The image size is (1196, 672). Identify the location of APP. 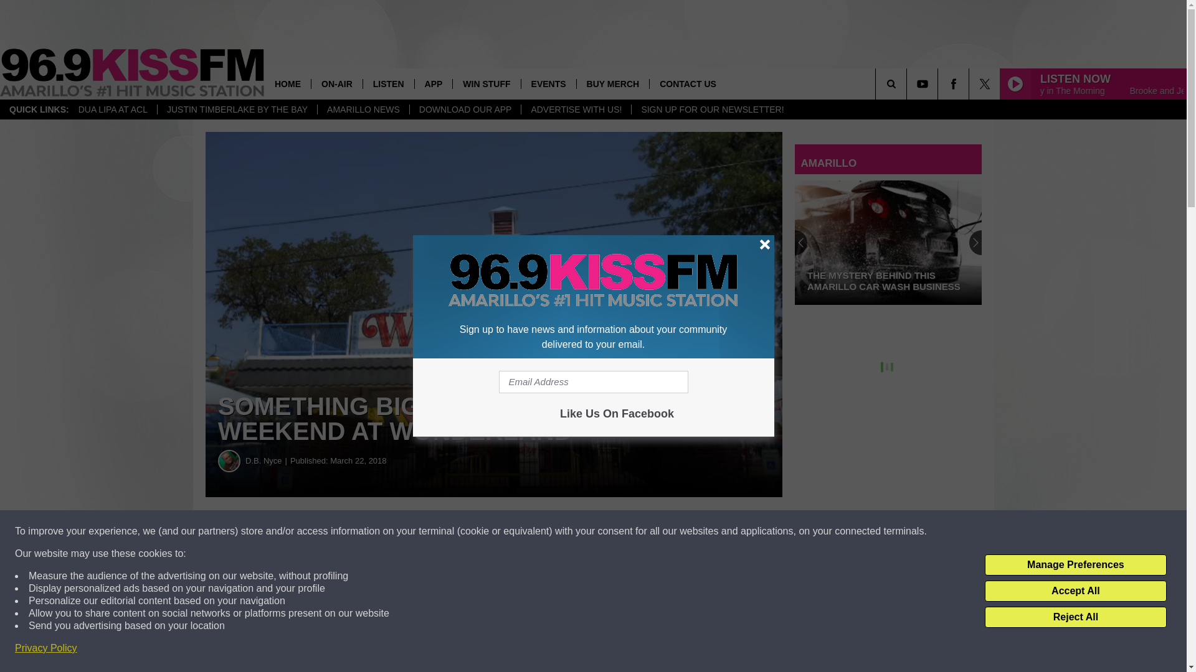
(434, 83).